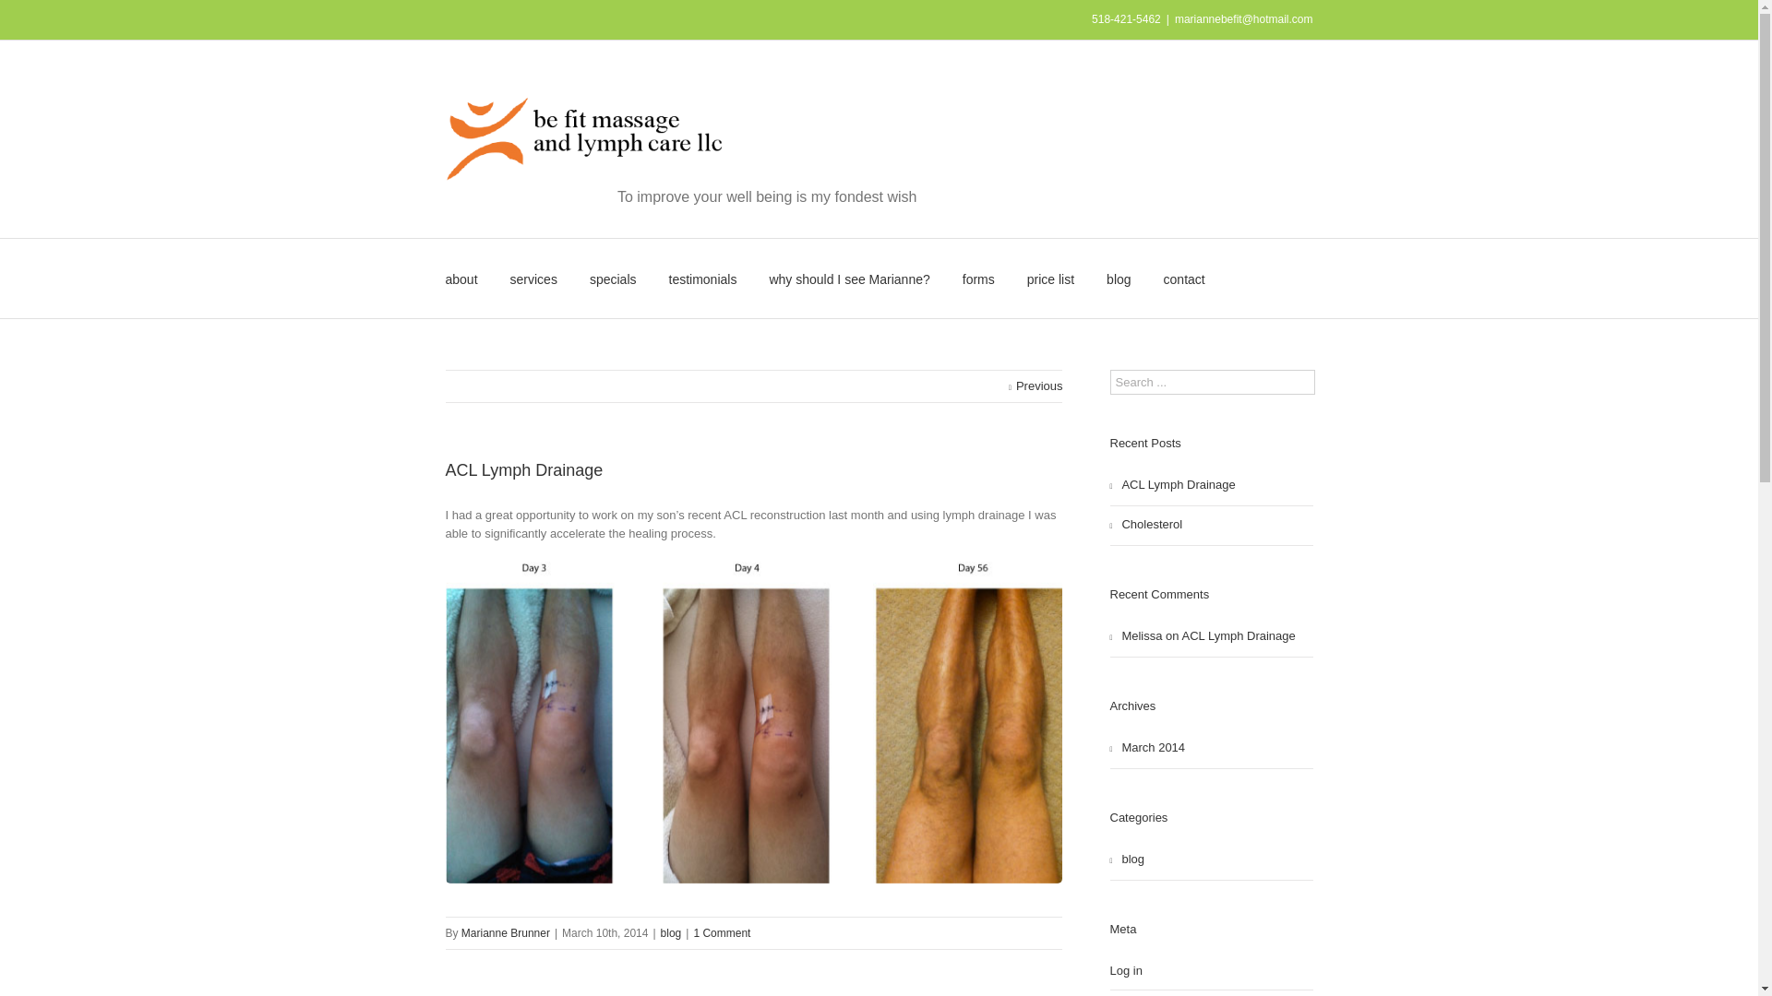 The image size is (1772, 996). What do you see at coordinates (505, 933) in the screenshot?
I see `Posts by Marianne Brunner` at bounding box center [505, 933].